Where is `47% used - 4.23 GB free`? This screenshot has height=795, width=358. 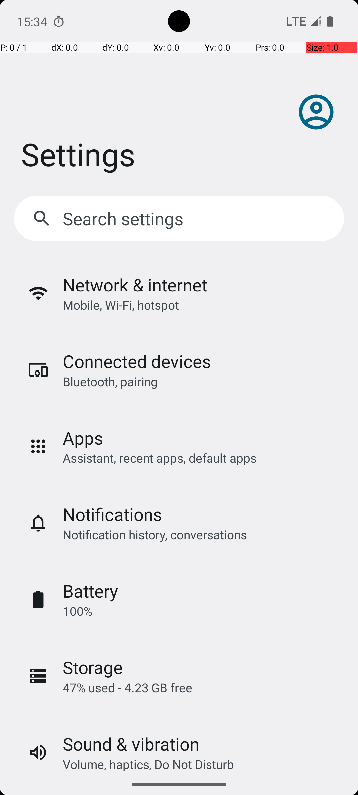 47% used - 4.23 GB free is located at coordinates (127, 688).